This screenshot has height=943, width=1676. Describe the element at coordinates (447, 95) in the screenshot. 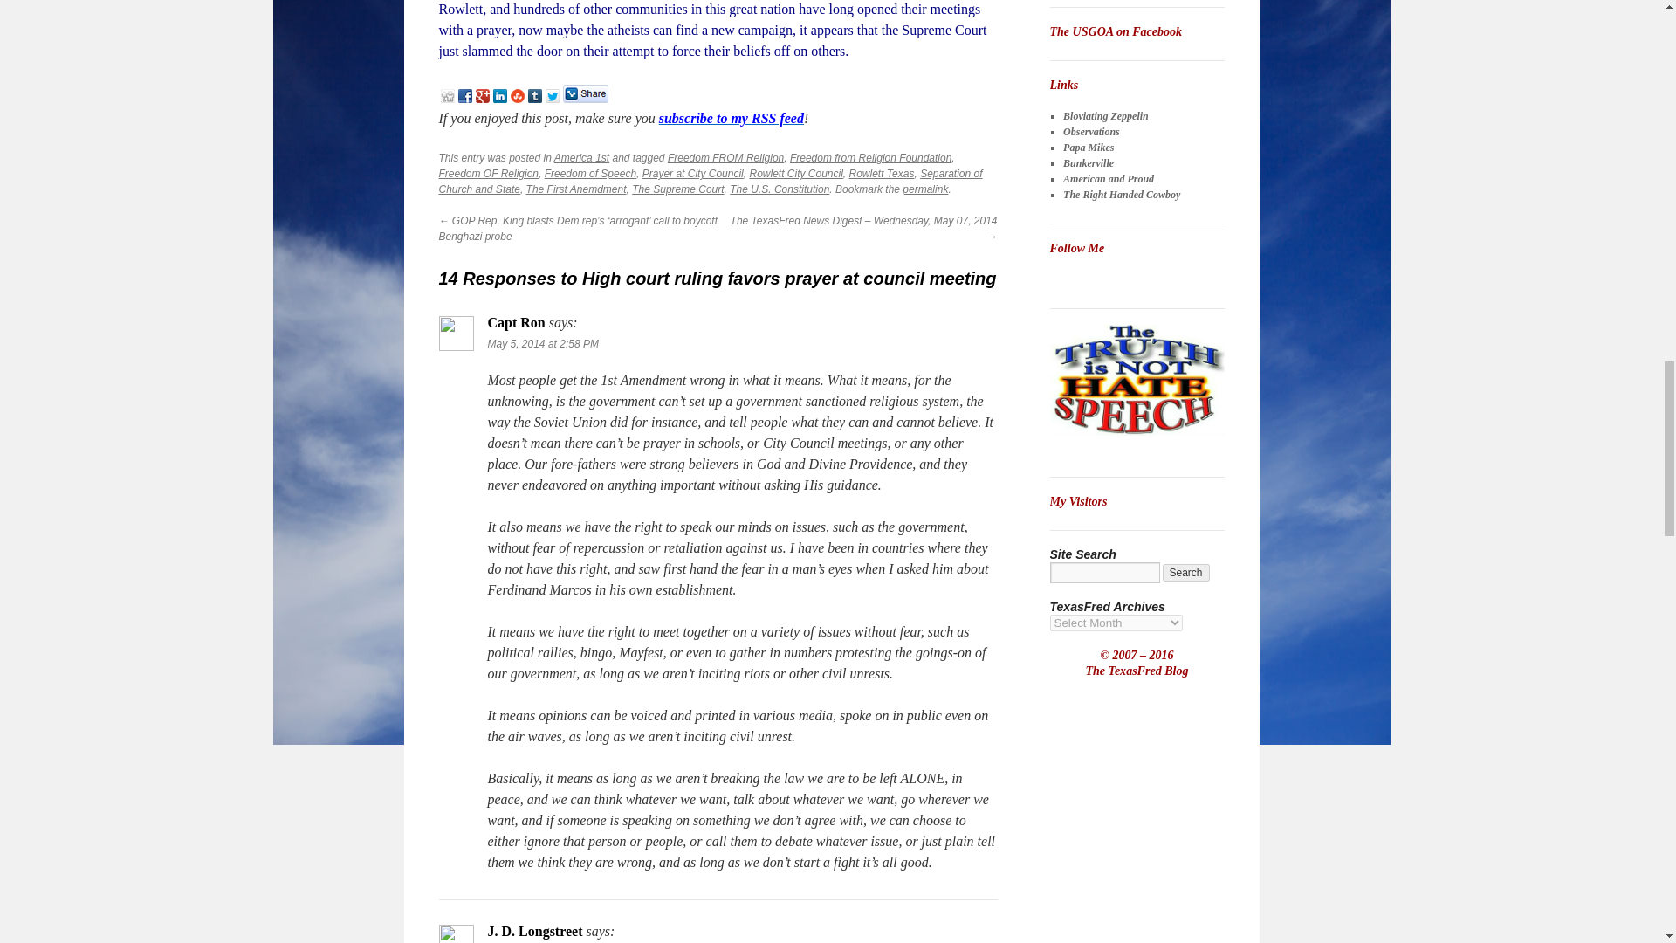

I see `Digg This` at that location.